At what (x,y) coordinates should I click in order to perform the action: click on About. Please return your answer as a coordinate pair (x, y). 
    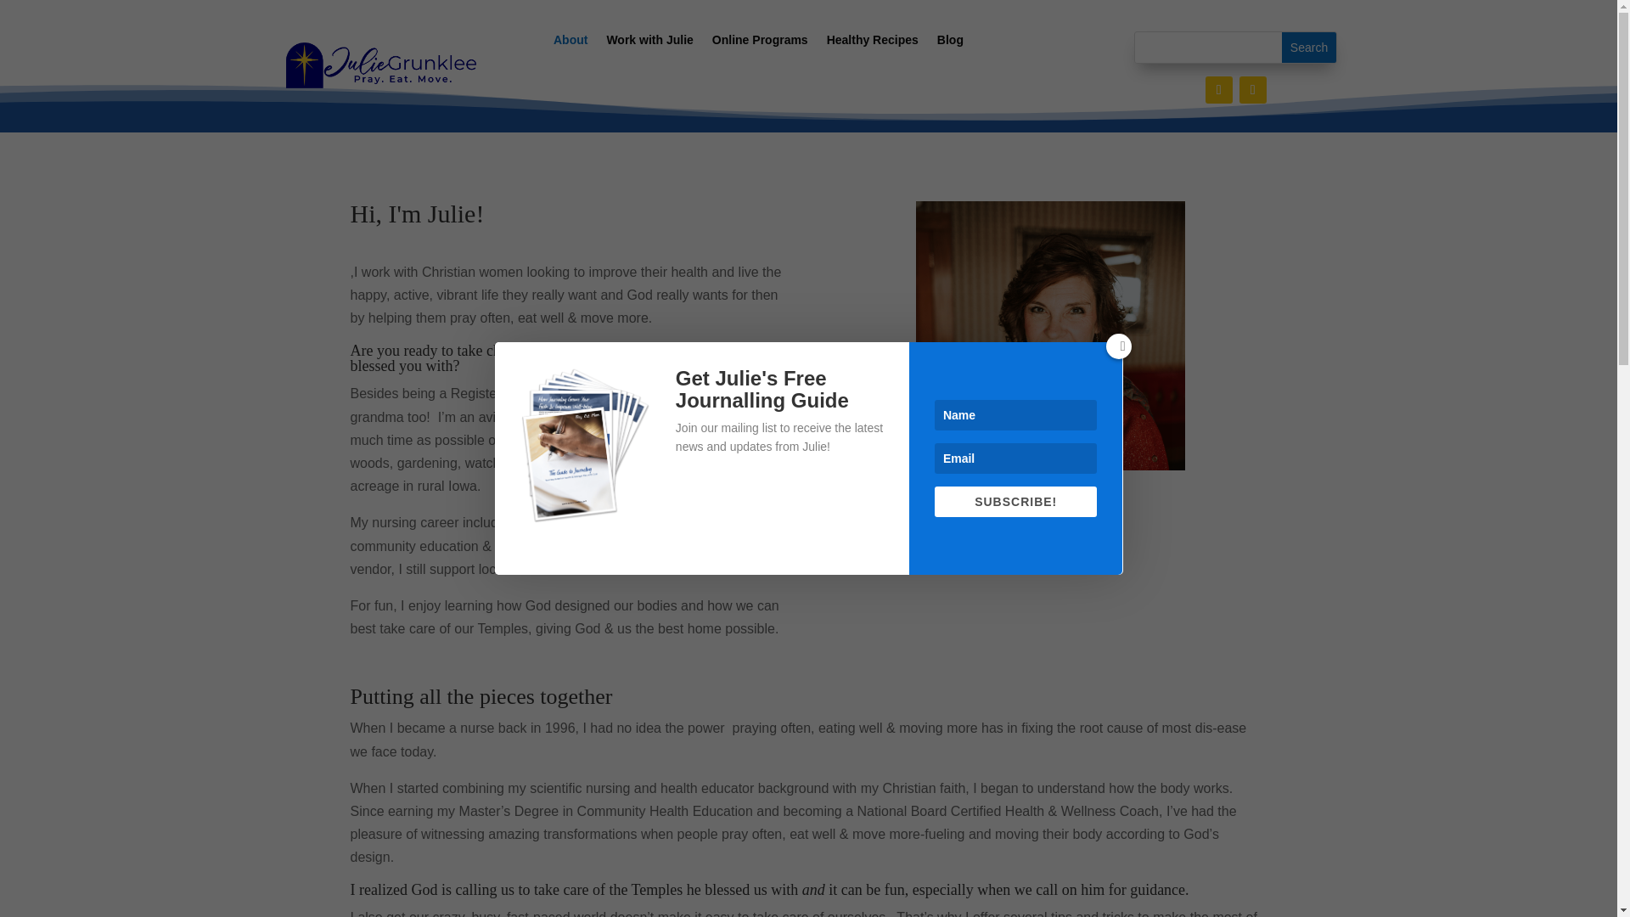
    Looking at the image, I should click on (570, 42).